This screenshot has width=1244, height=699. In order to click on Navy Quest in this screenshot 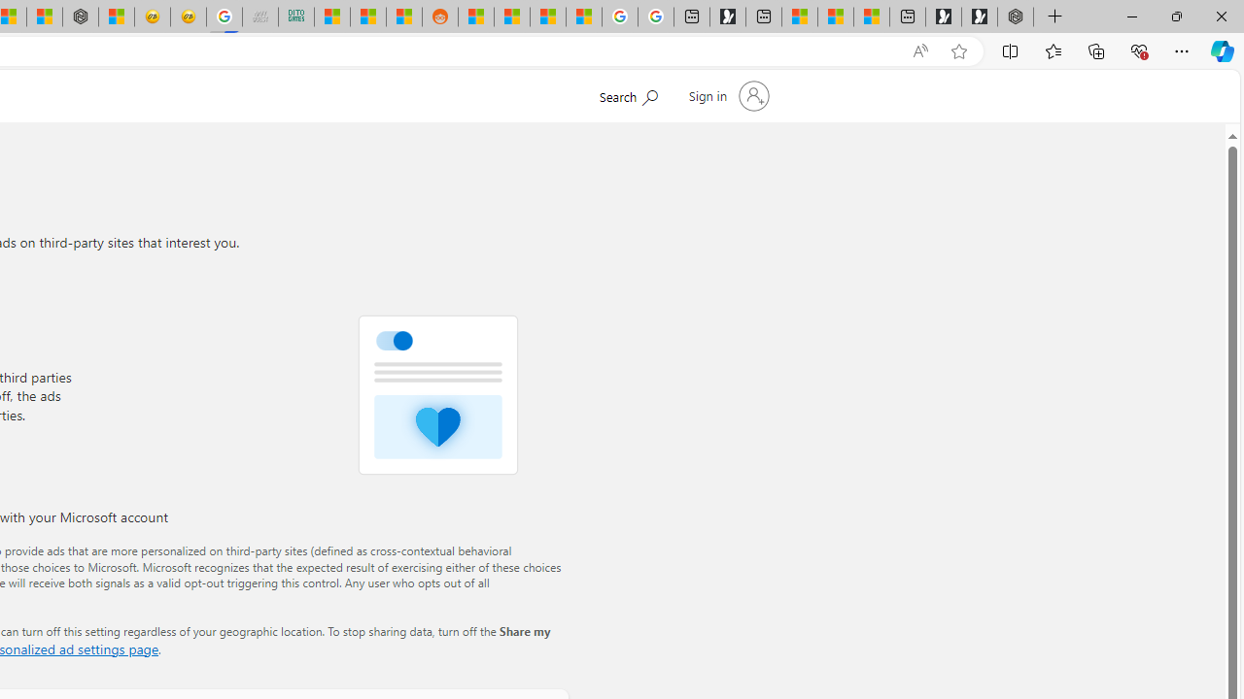, I will do `click(259, 17)`.